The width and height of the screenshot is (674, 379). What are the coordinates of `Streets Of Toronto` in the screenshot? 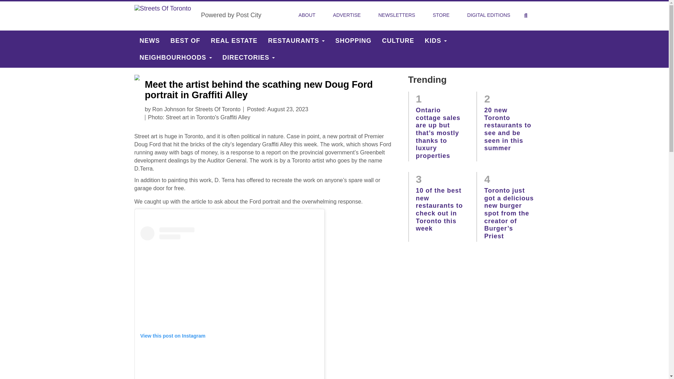 It's located at (165, 15).